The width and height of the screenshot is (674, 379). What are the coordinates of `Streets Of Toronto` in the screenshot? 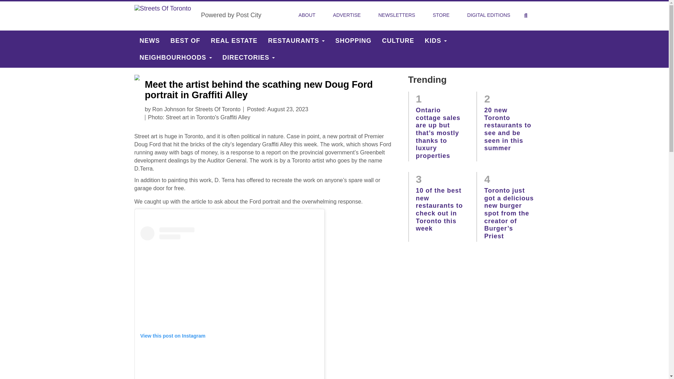 It's located at (165, 15).